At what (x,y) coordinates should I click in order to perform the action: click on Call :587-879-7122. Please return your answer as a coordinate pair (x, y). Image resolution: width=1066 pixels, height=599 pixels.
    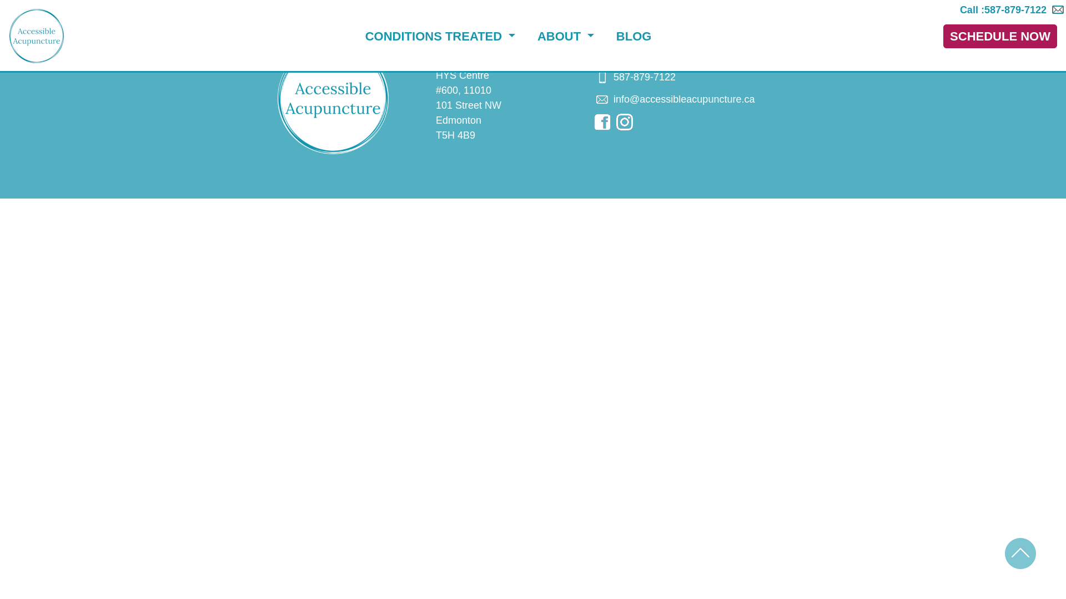
    Looking at the image, I should click on (1003, 9).